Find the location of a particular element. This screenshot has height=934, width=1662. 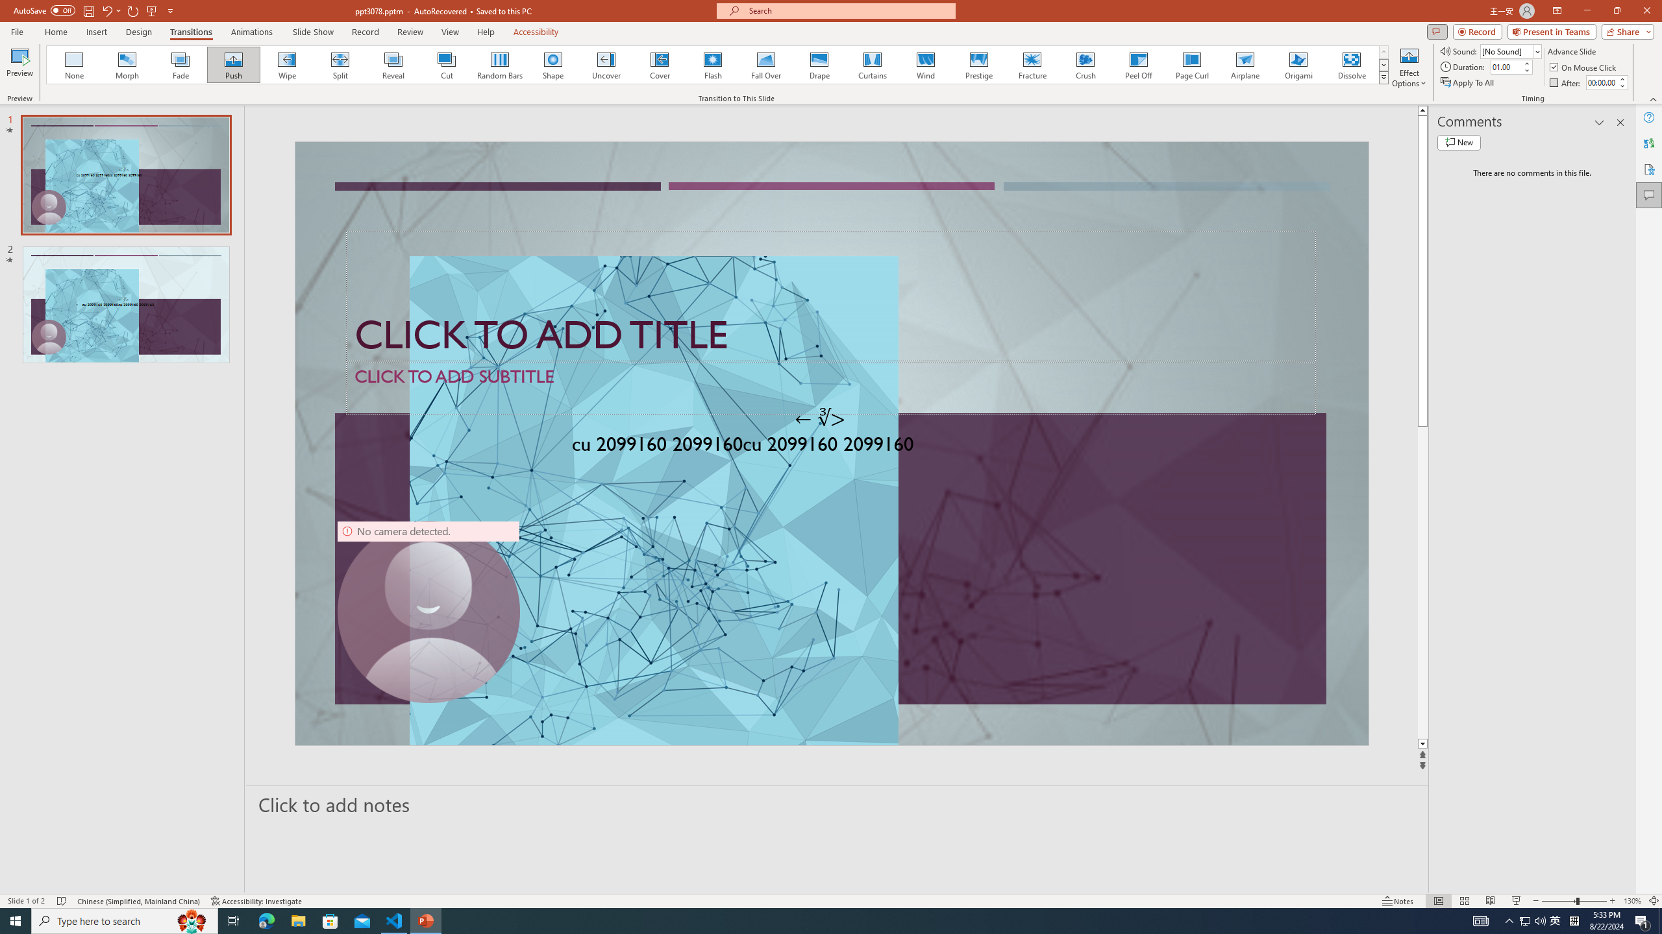

Fall Over is located at coordinates (766, 65).